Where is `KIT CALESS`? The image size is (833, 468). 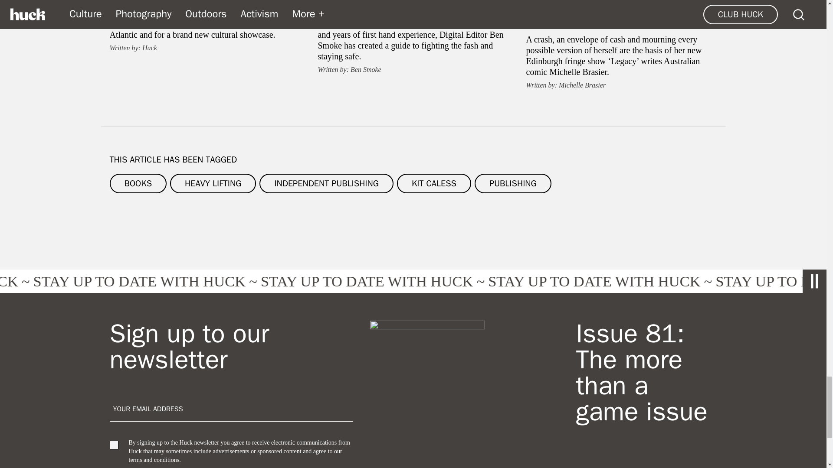 KIT CALESS is located at coordinates (434, 183).